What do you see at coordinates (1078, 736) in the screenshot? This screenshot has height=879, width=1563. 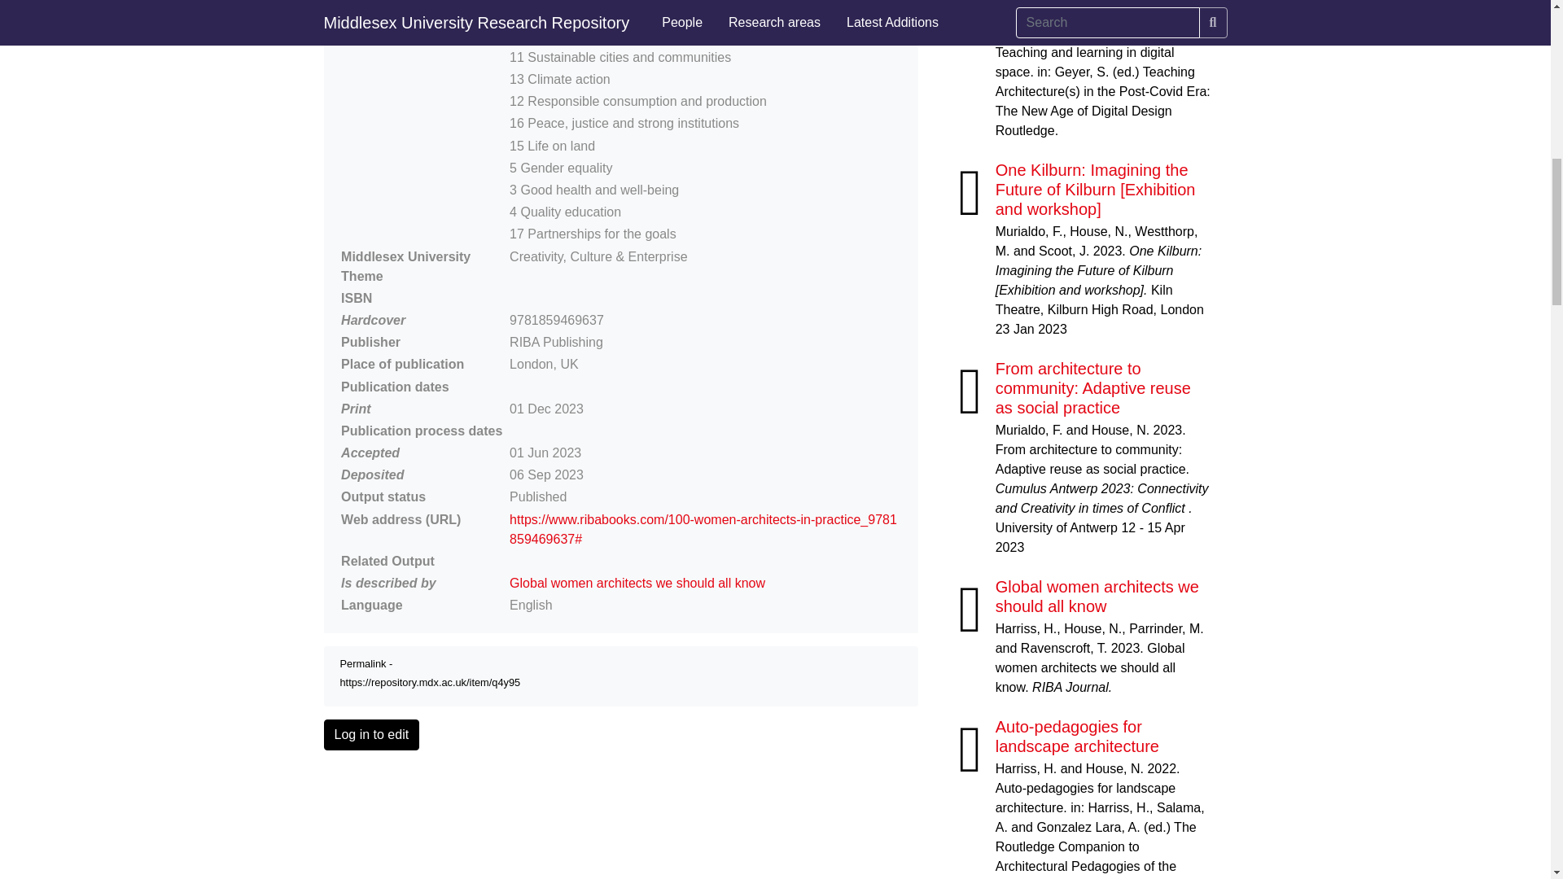 I see `Auto-pedagogies for landscape architecture` at bounding box center [1078, 736].